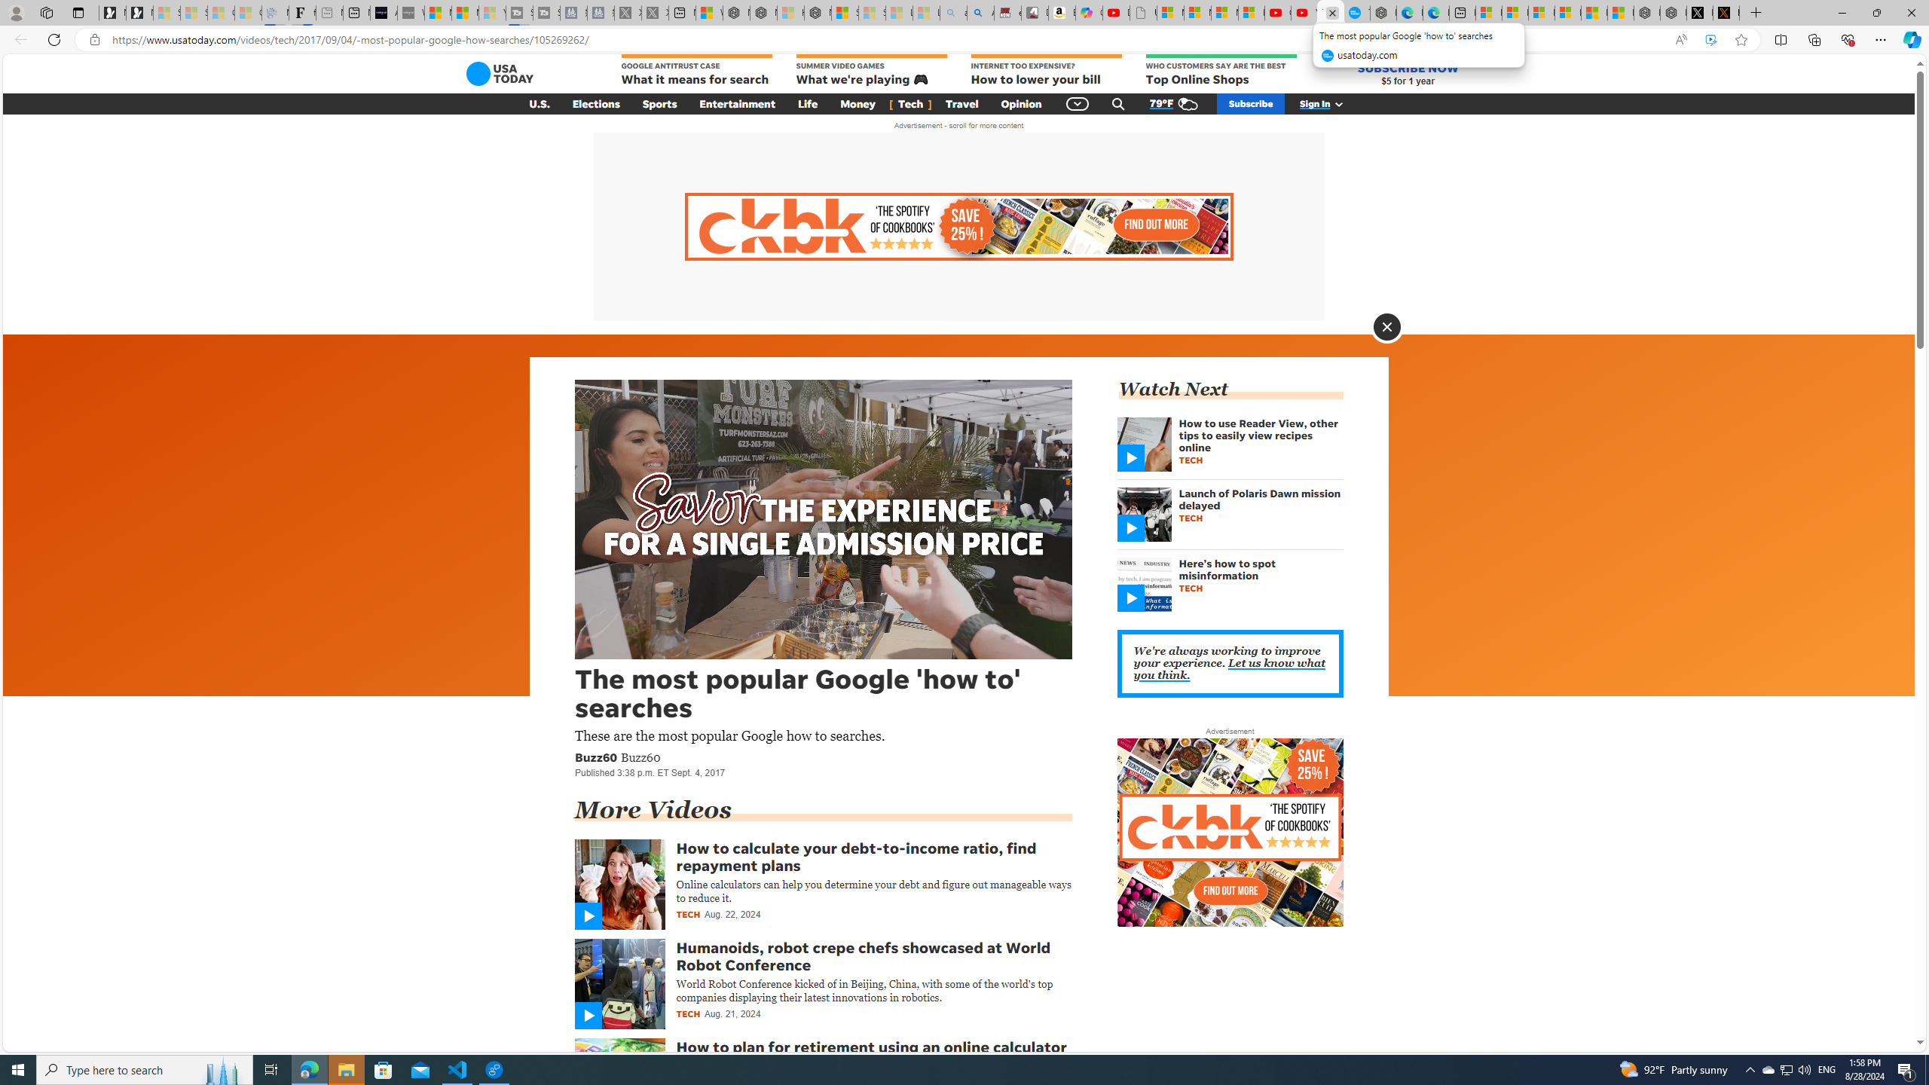 The height and width of the screenshot is (1085, 1929). What do you see at coordinates (588, 1016) in the screenshot?
I see `Class: gnt_m_flm_svg` at bounding box center [588, 1016].